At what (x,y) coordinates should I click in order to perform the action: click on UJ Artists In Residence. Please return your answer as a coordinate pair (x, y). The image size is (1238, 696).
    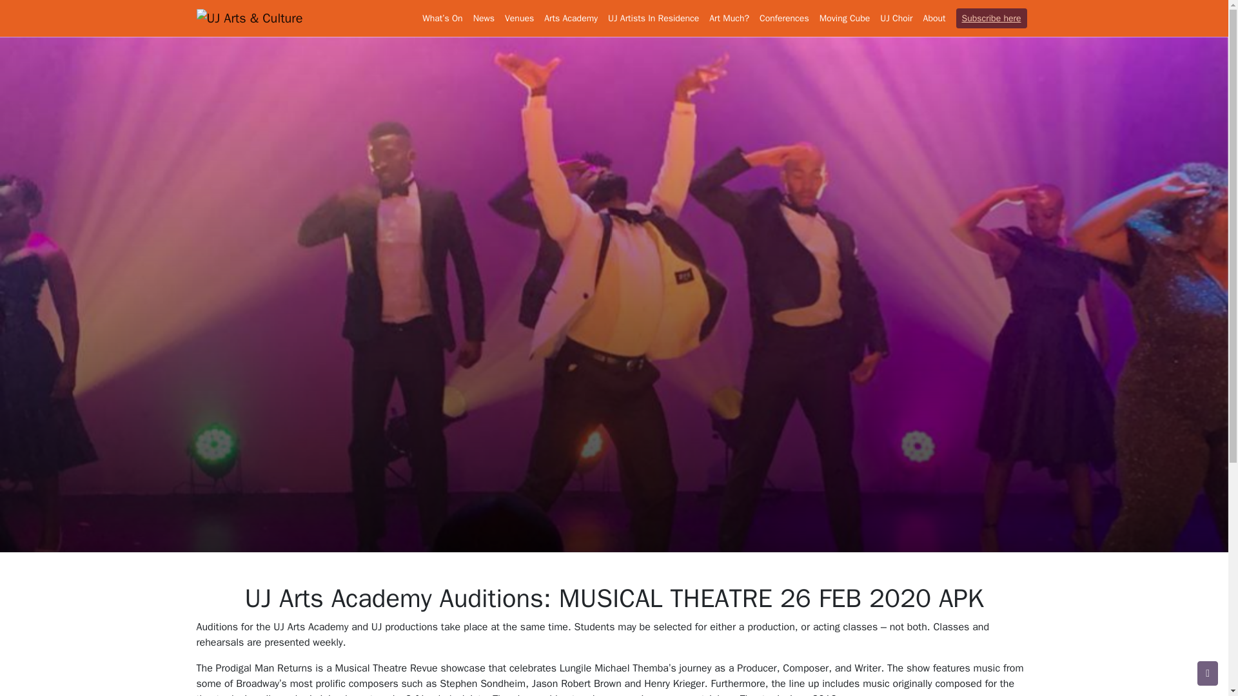
    Looking at the image, I should click on (654, 18).